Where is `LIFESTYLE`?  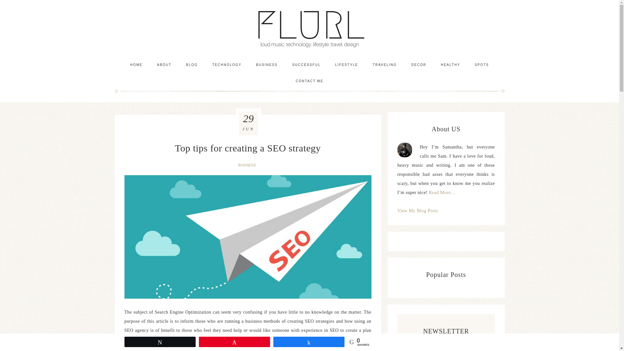
LIFESTYLE is located at coordinates (346, 65).